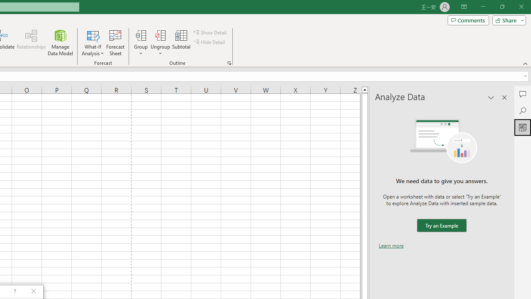 The width and height of the screenshot is (531, 299). Describe the element at coordinates (523, 94) in the screenshot. I see `Comments` at that location.